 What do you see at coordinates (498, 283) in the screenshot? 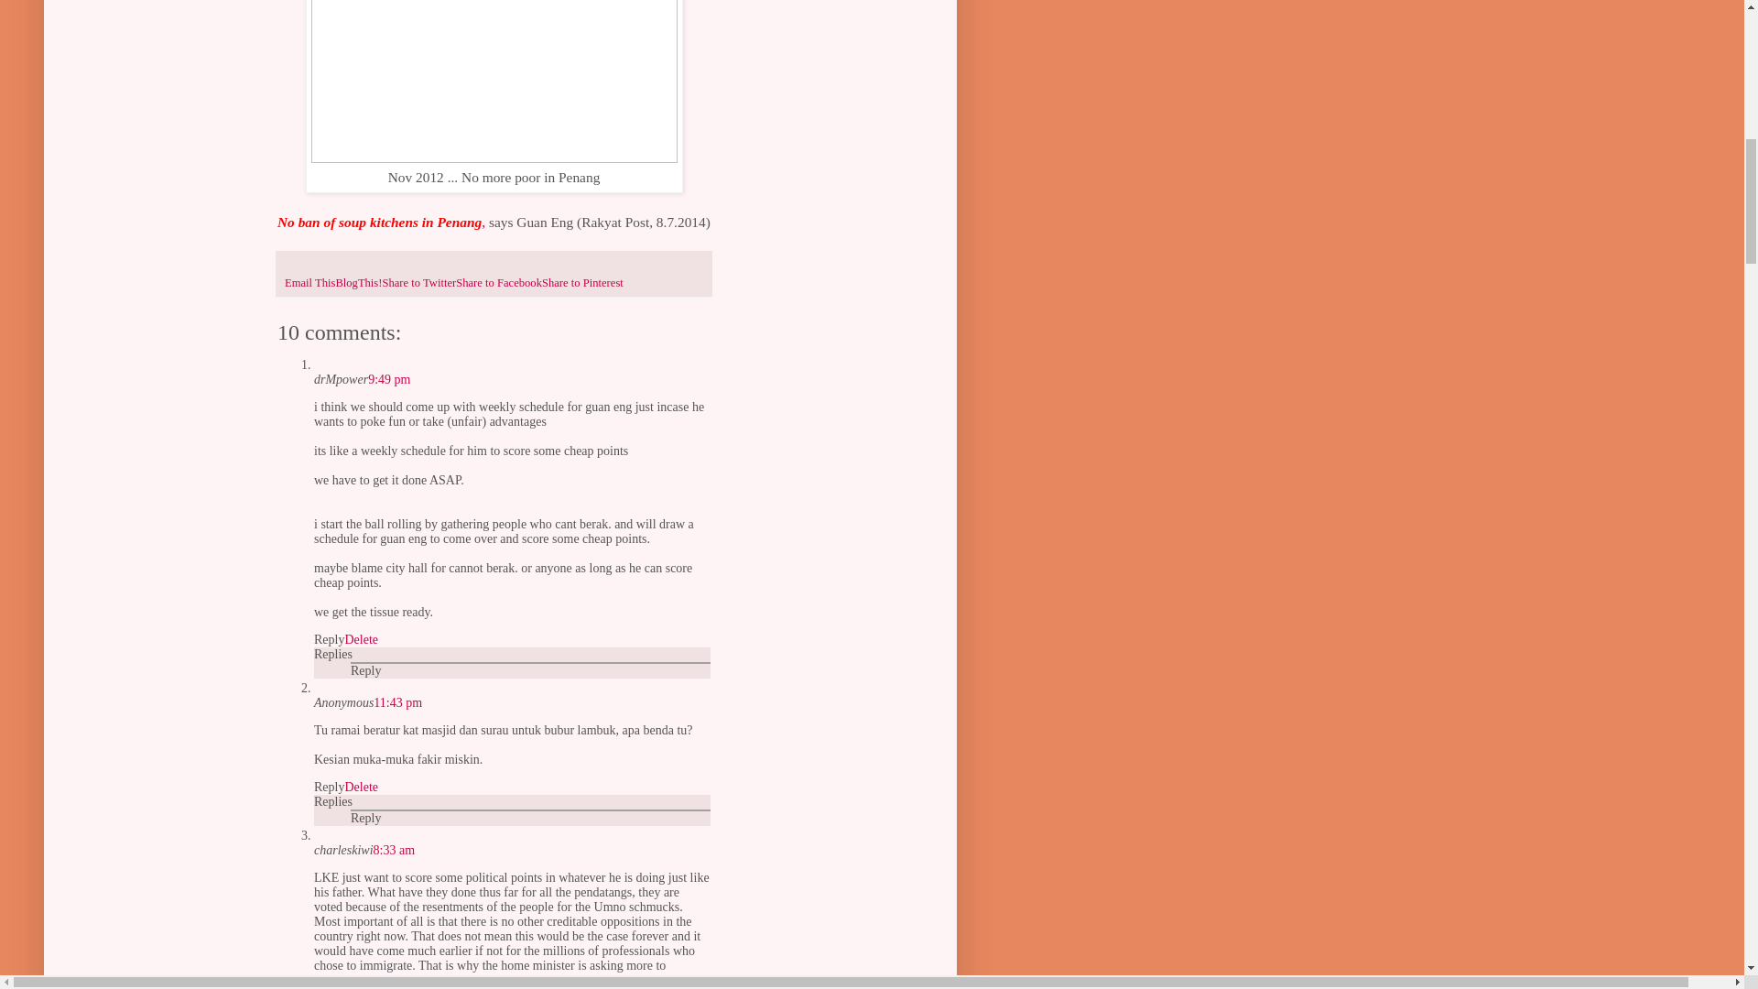
I see `Share to Facebook` at bounding box center [498, 283].